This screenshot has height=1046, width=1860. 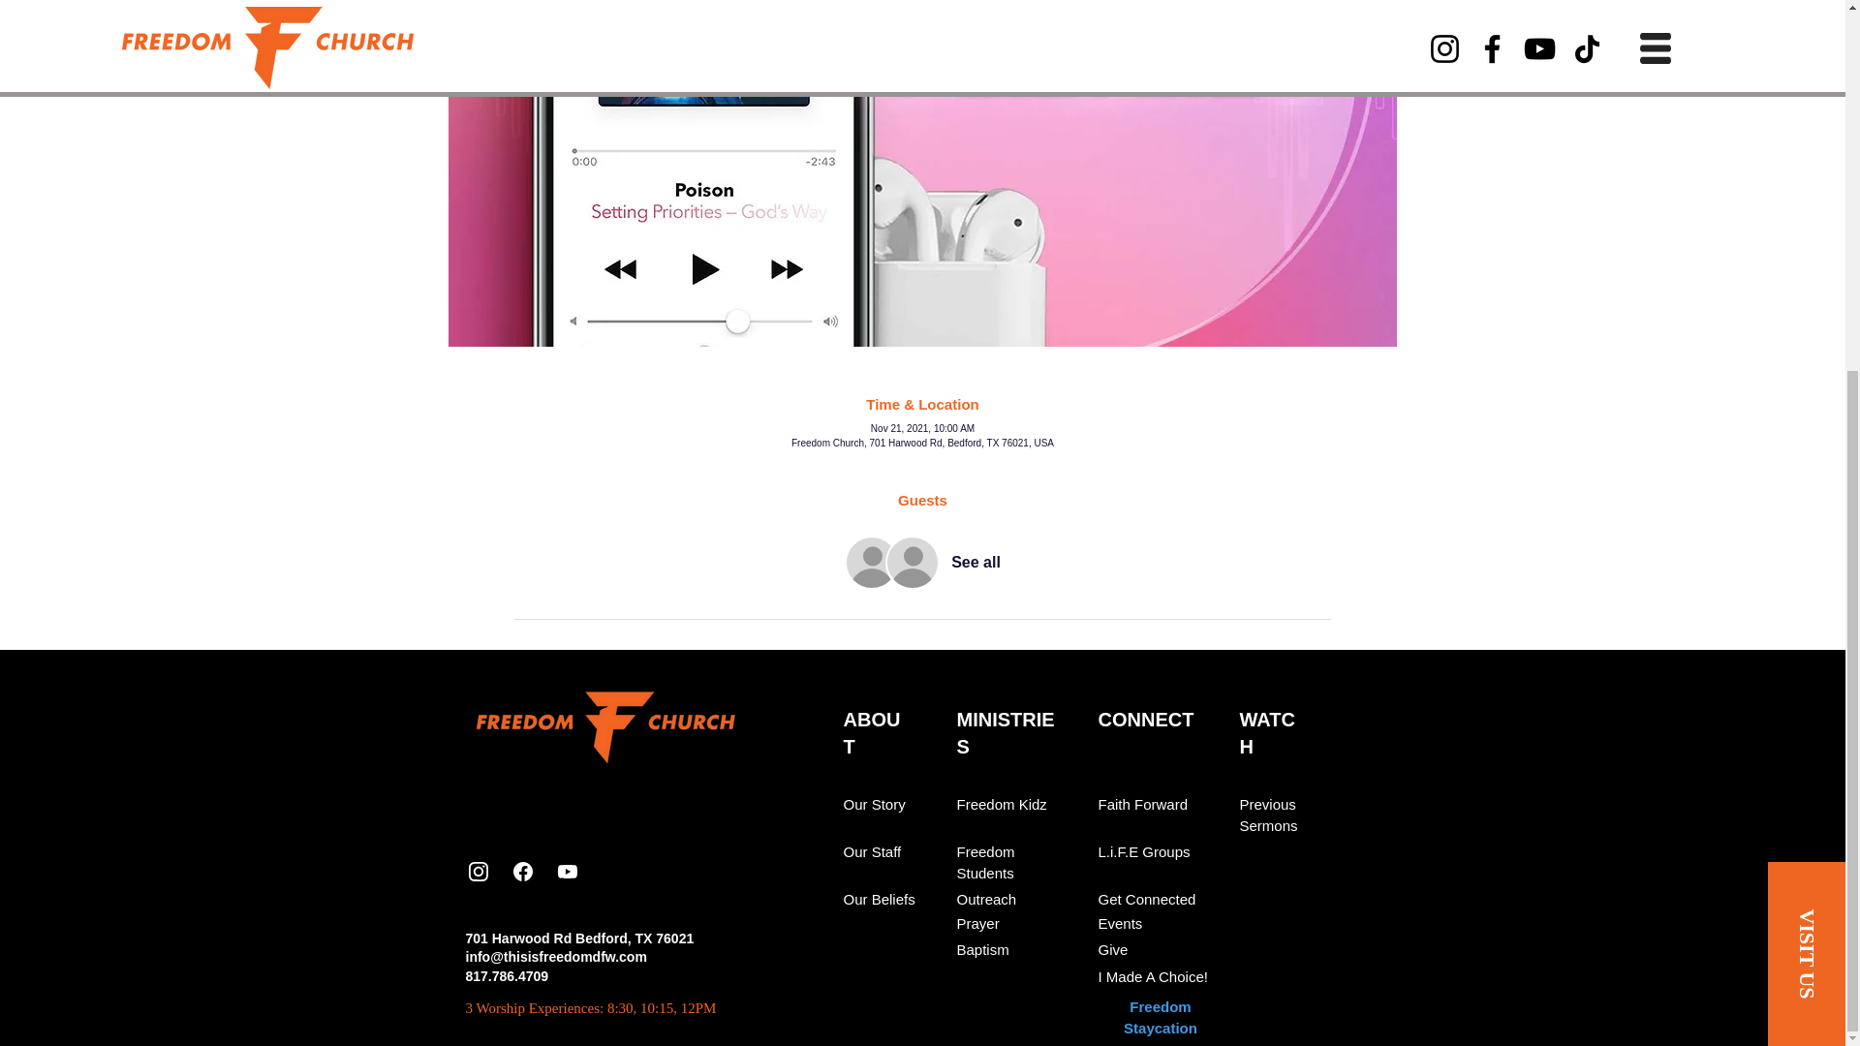 I want to click on Events, so click(x=1121, y=924).